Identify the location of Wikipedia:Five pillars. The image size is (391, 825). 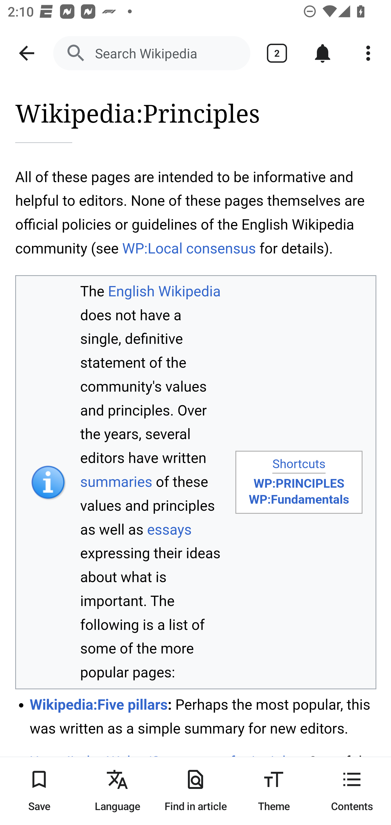
(99, 704).